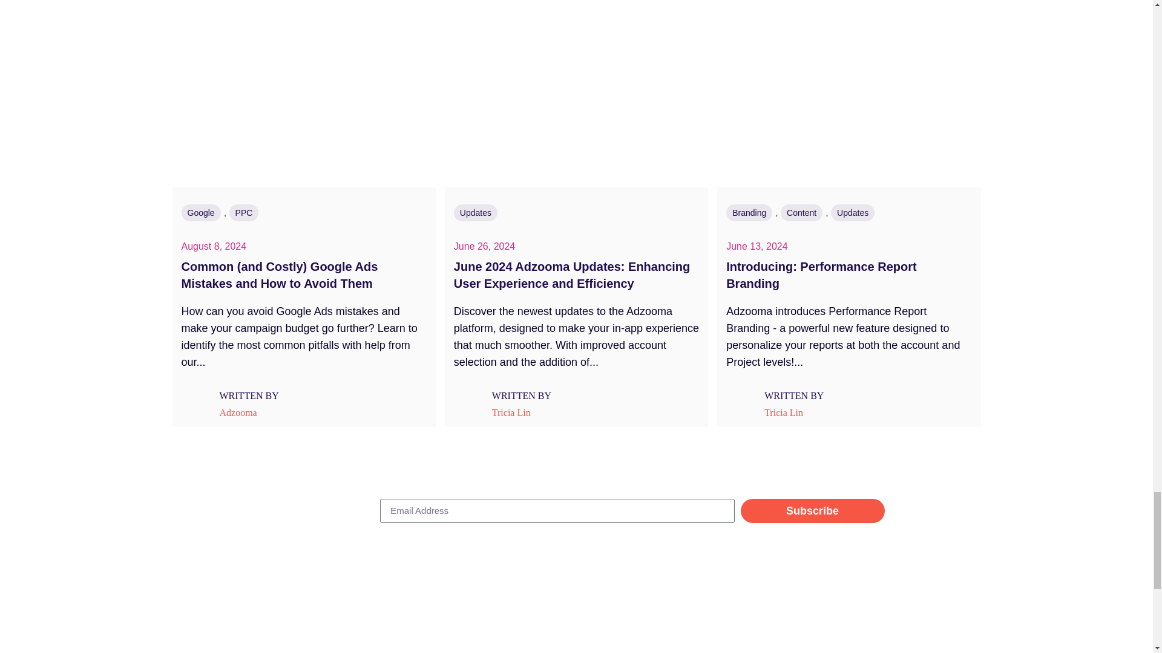 Image resolution: width=1162 pixels, height=653 pixels. Describe the element at coordinates (801, 213) in the screenshot. I see `Content` at that location.